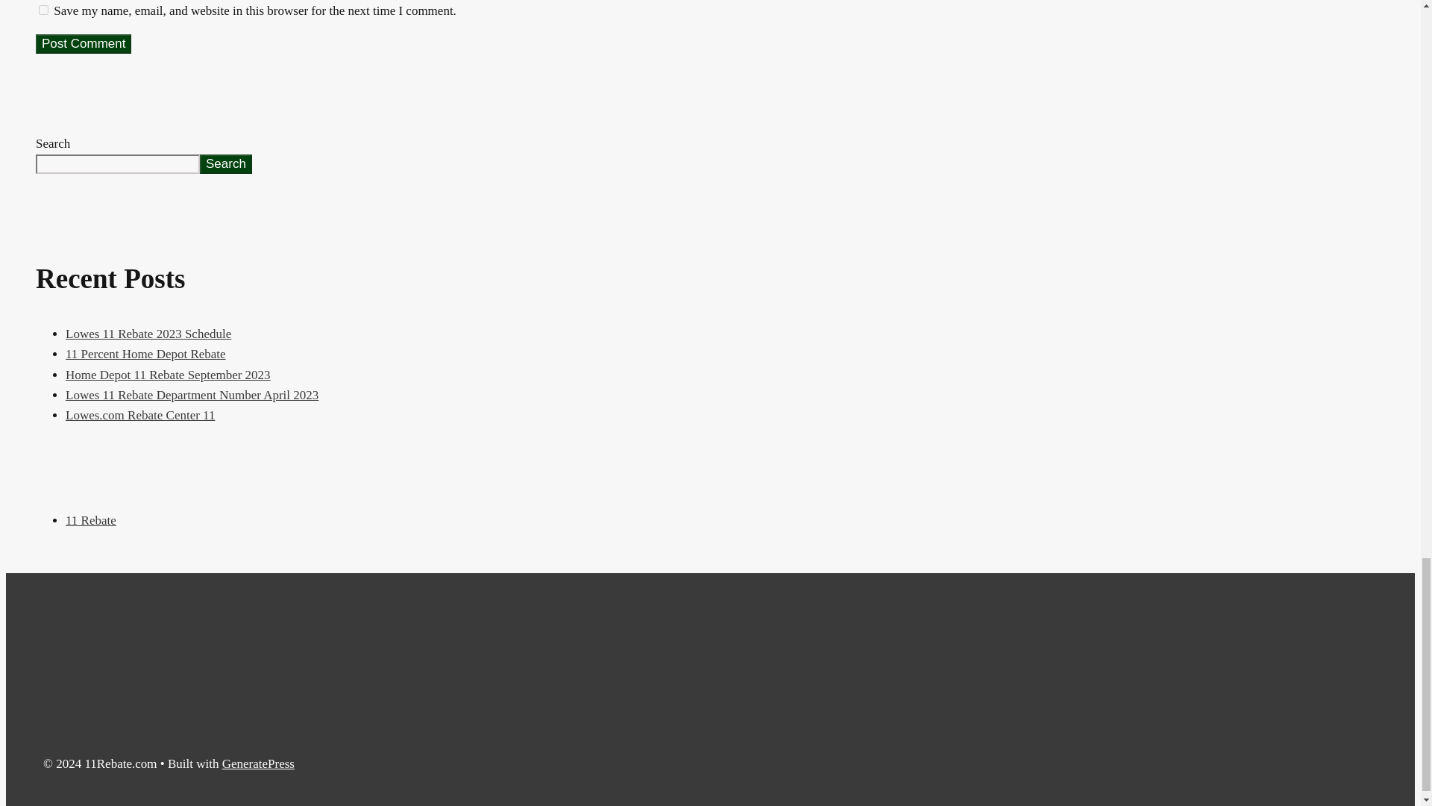  Describe the element at coordinates (43, 10) in the screenshot. I see `yes` at that location.